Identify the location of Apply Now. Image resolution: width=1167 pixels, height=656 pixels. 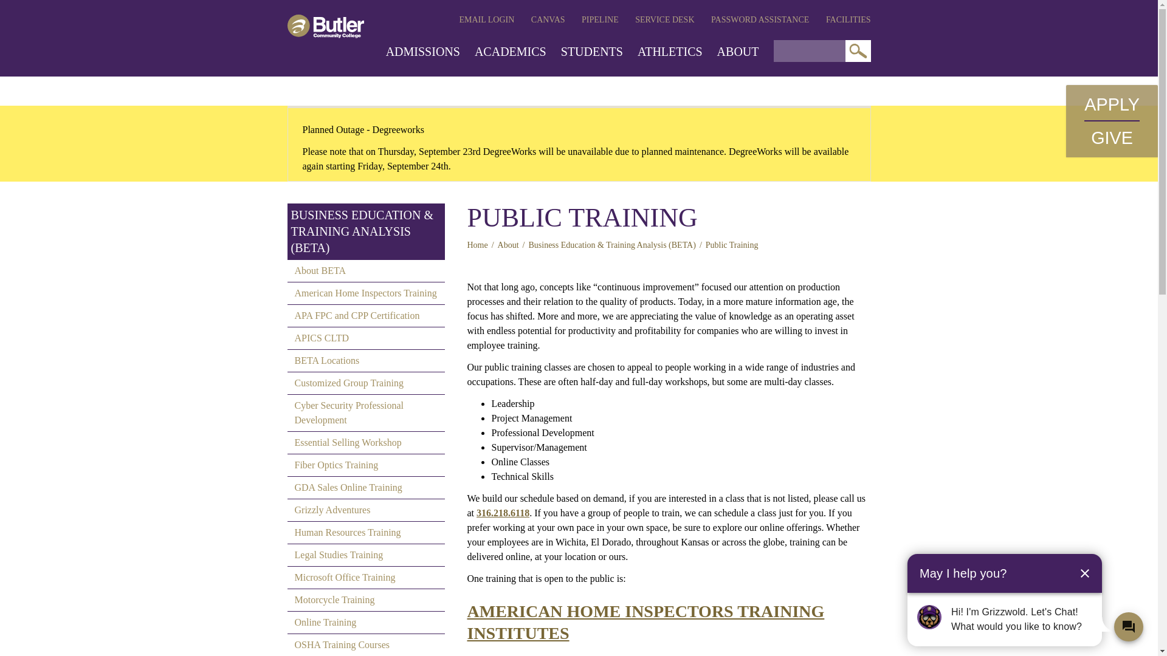
(1112, 104).